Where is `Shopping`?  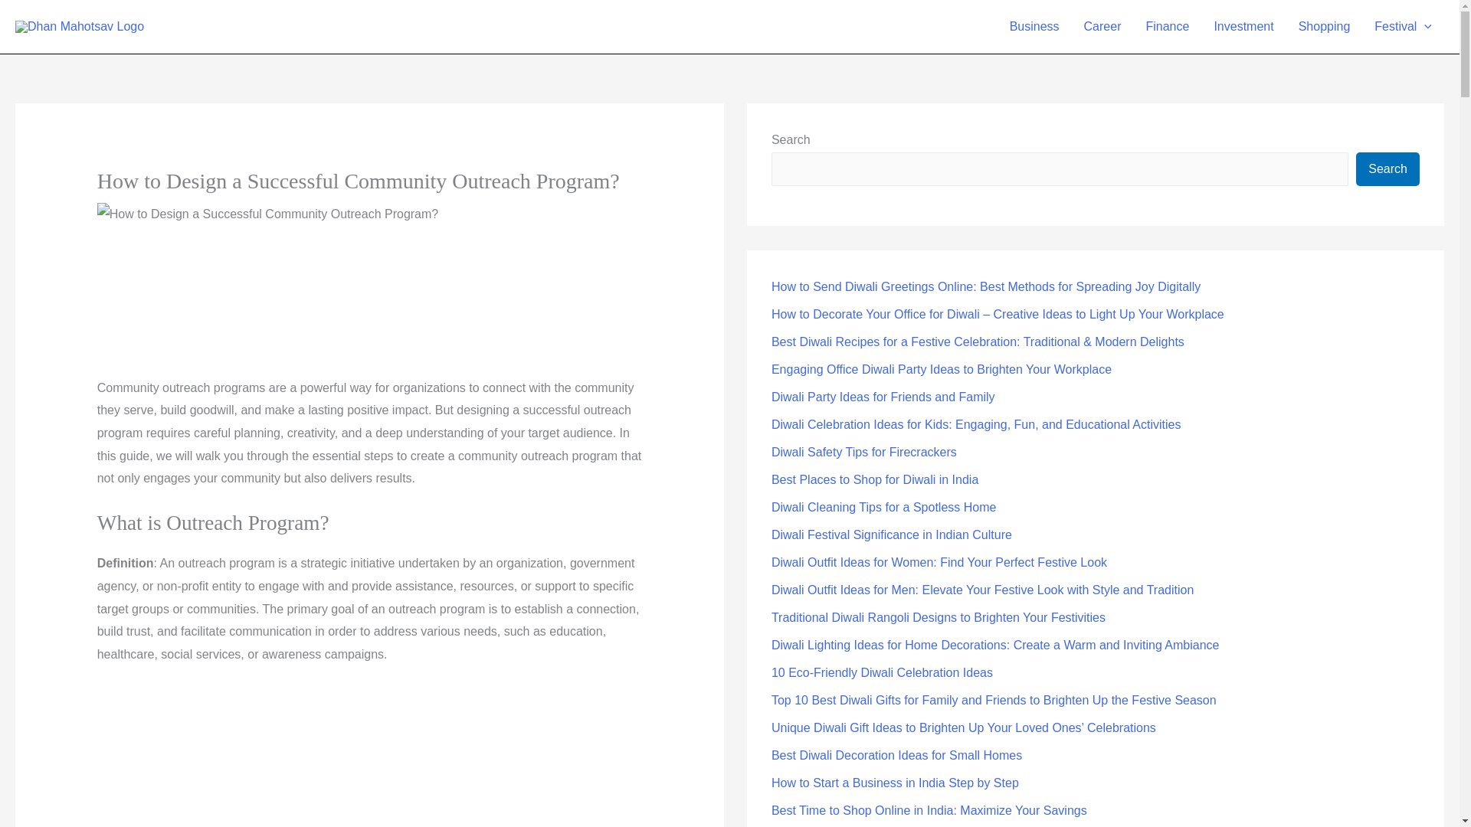 Shopping is located at coordinates (1324, 27).